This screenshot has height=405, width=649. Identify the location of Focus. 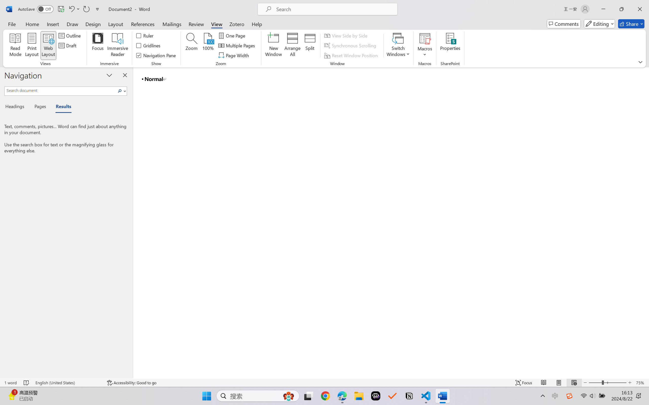
(98, 46).